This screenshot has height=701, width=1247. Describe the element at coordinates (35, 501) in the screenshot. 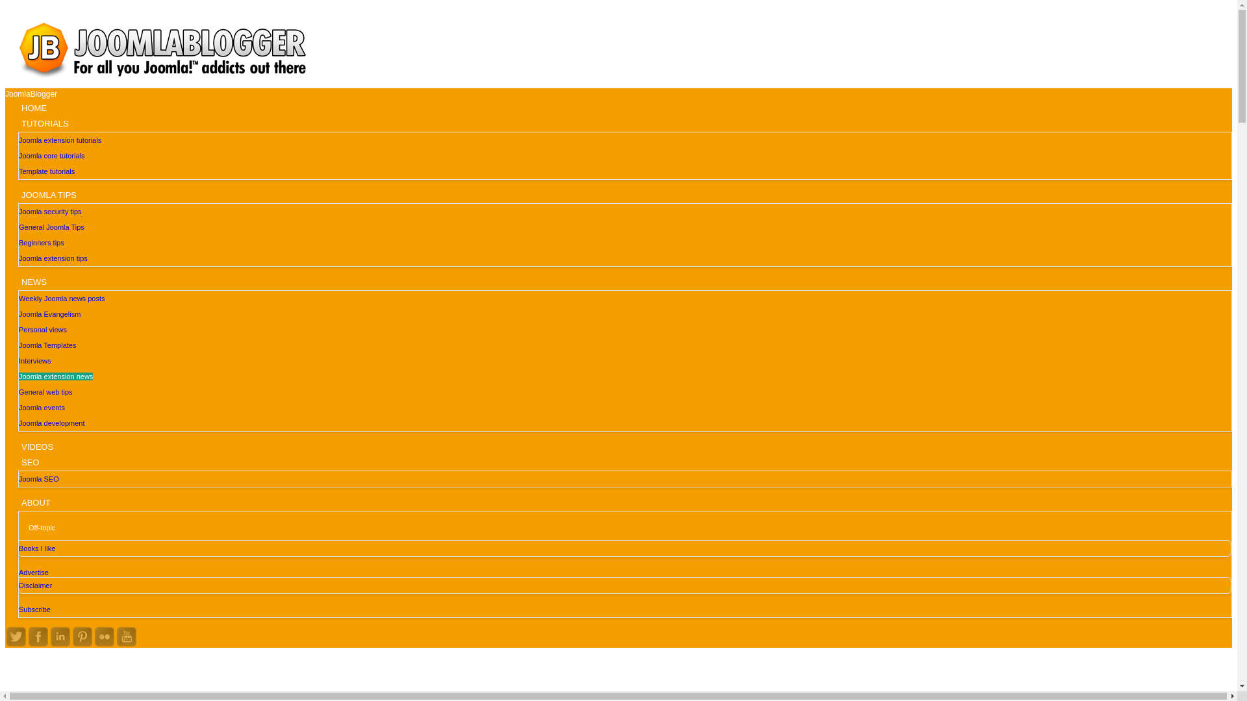

I see `ABOUT` at that location.